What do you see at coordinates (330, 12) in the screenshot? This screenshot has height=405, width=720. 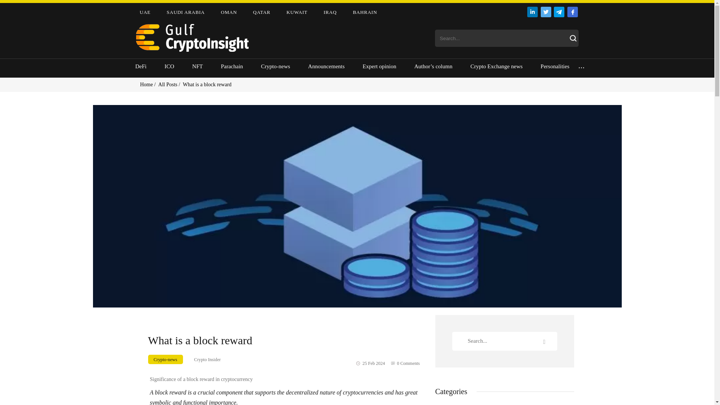 I see `IRAQ` at bounding box center [330, 12].